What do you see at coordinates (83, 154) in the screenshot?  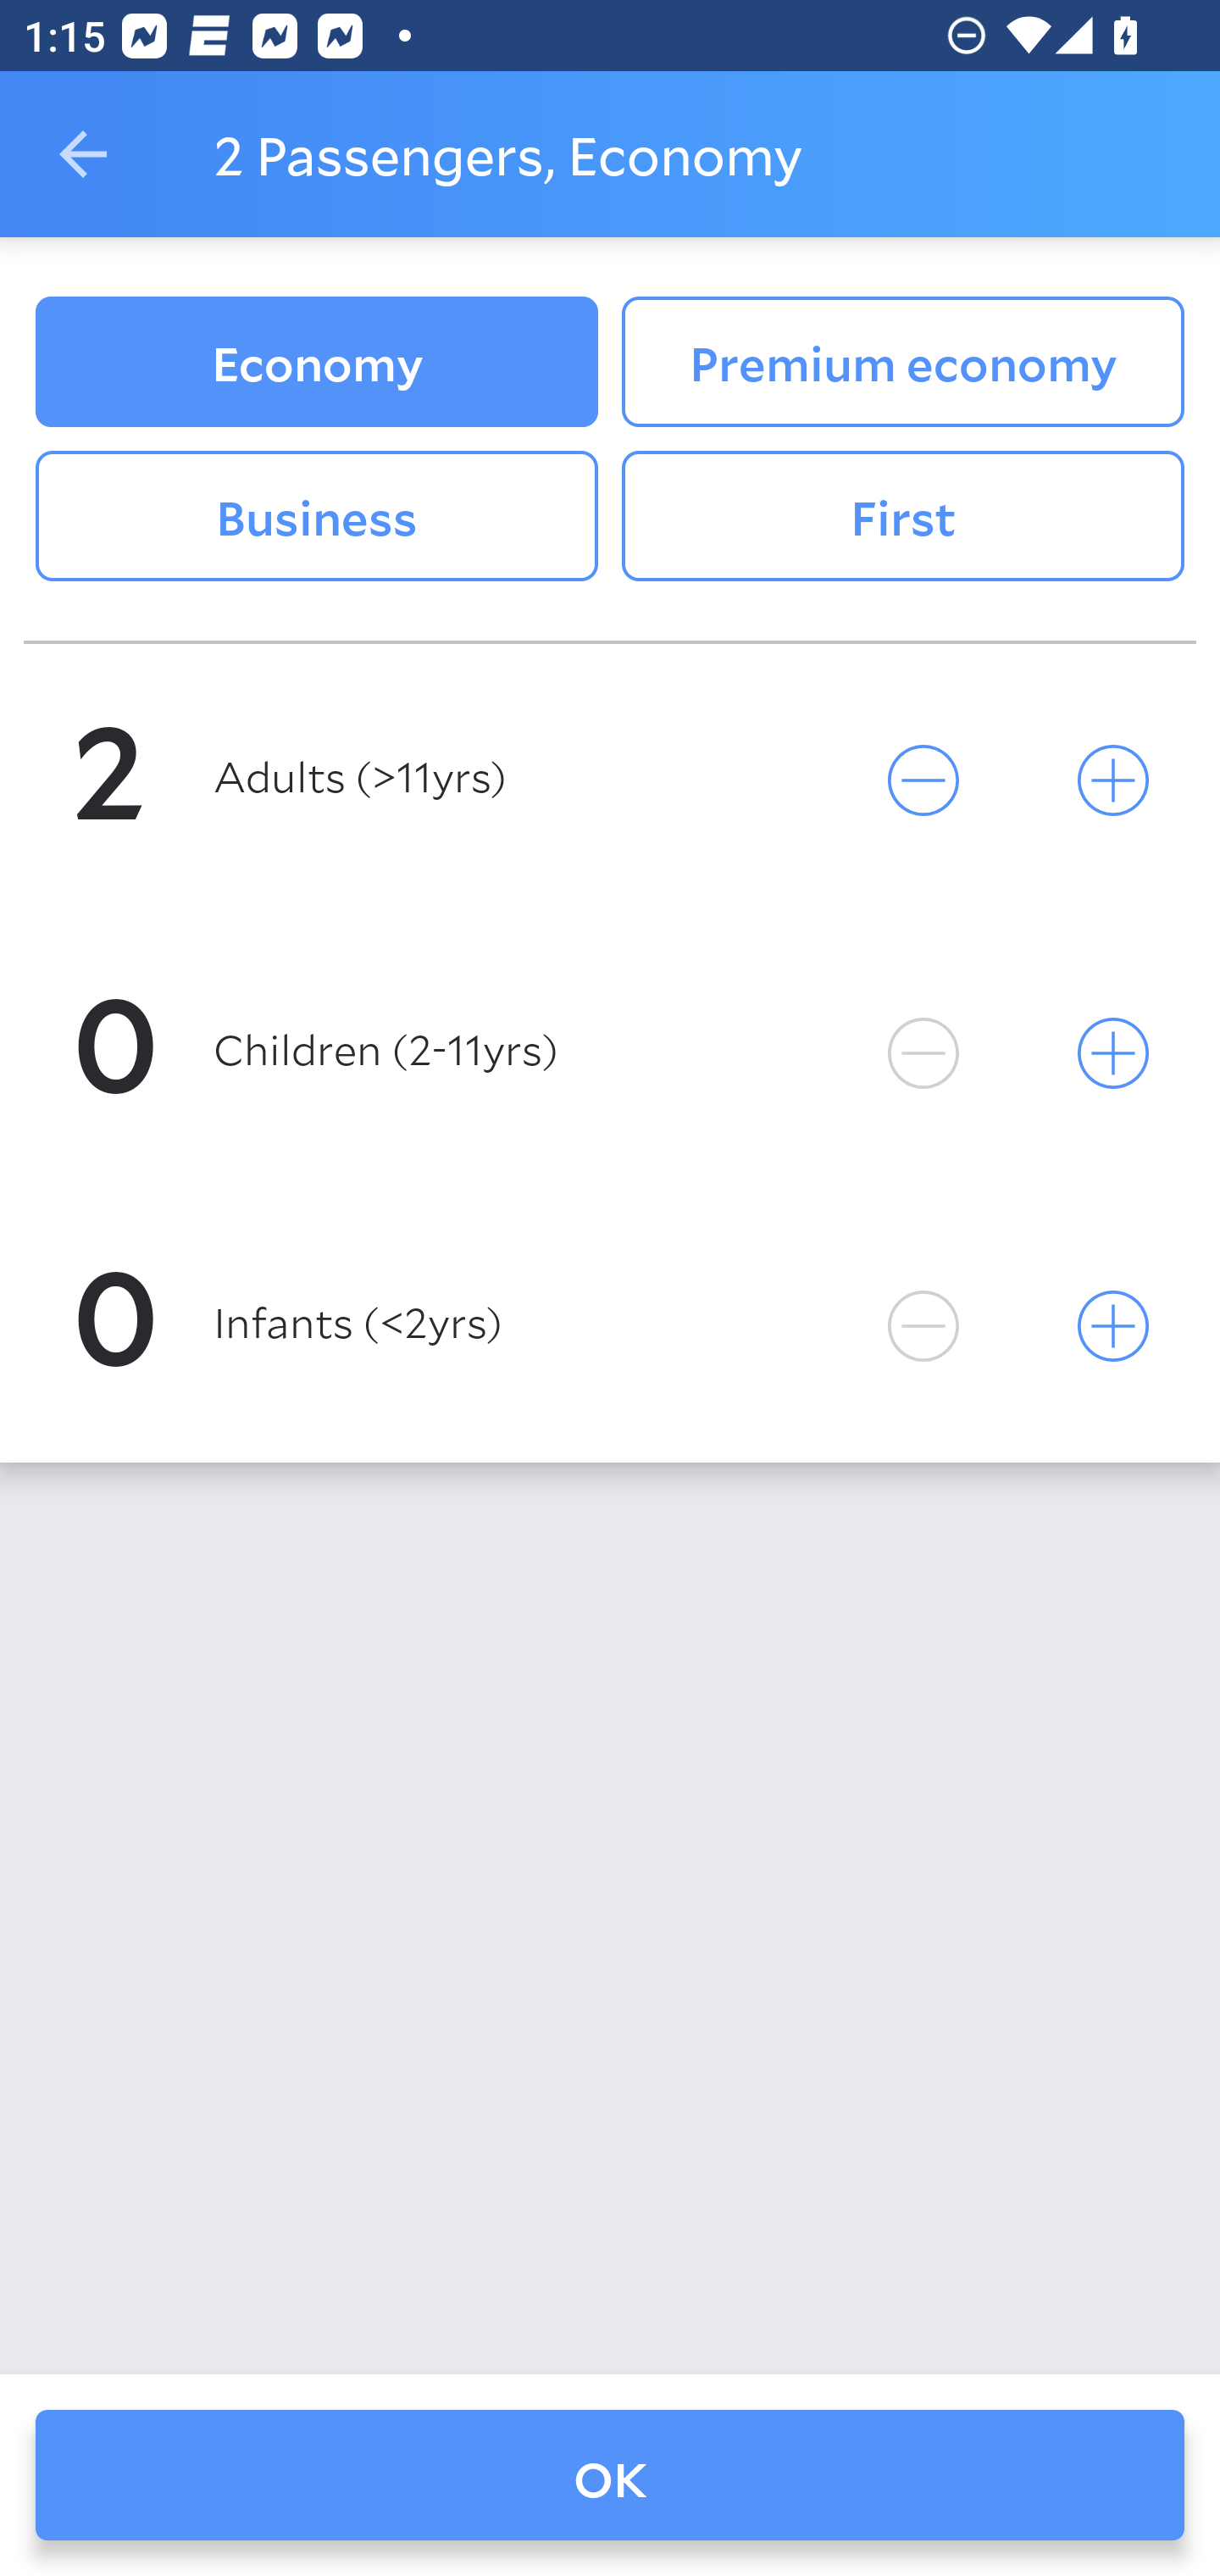 I see `Navigate up` at bounding box center [83, 154].